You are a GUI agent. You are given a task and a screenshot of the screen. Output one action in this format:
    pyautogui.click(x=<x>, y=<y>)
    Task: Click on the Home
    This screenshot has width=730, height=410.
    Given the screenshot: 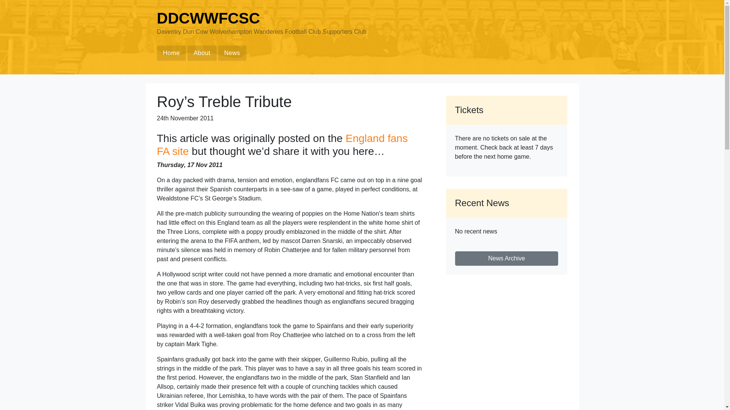 What is the action you would take?
    pyautogui.click(x=171, y=53)
    